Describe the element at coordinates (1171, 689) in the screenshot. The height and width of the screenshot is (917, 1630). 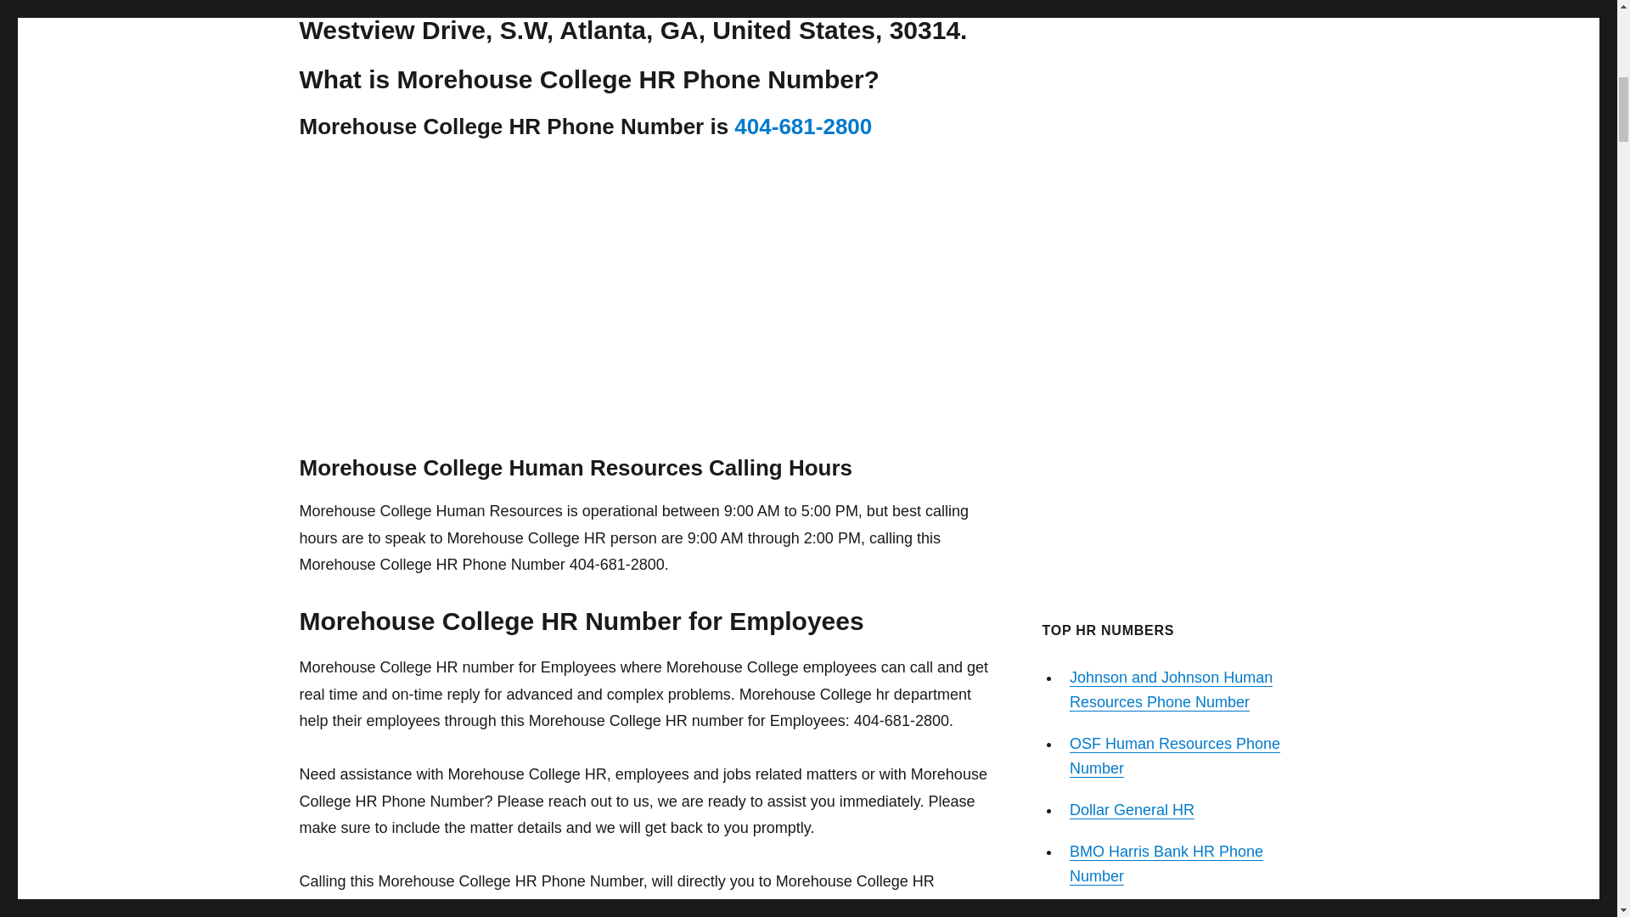
I see `Johnson and Johnson Human Resources Phone Number` at that location.